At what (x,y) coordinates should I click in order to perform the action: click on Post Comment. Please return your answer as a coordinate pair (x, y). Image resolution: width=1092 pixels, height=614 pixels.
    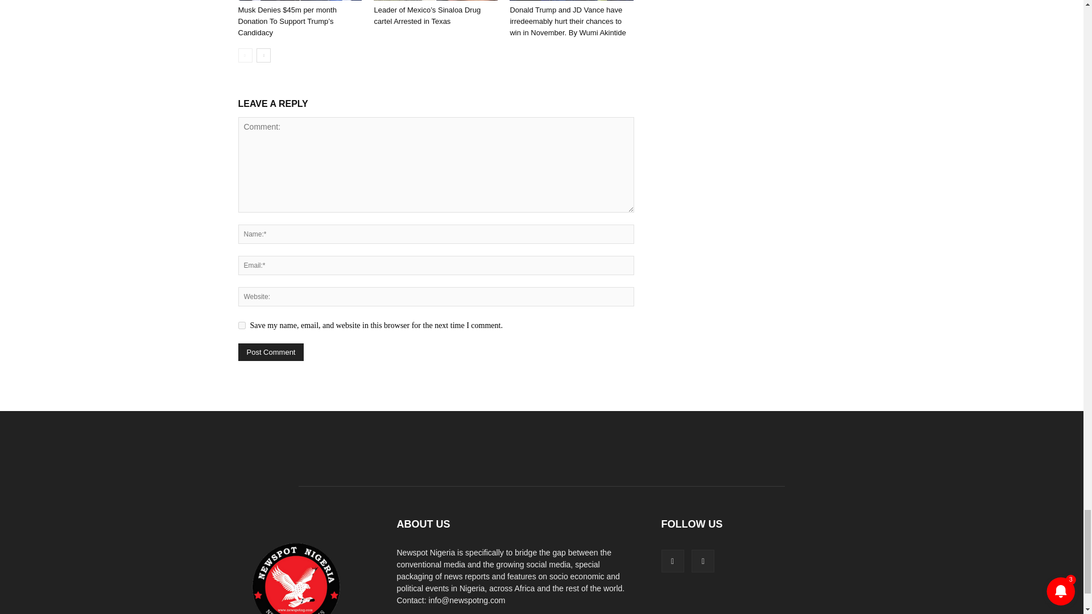
    Looking at the image, I should click on (271, 352).